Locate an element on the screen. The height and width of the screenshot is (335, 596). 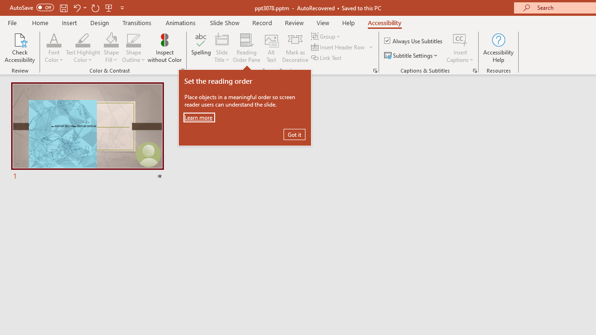
Link Text is located at coordinates (327, 58).